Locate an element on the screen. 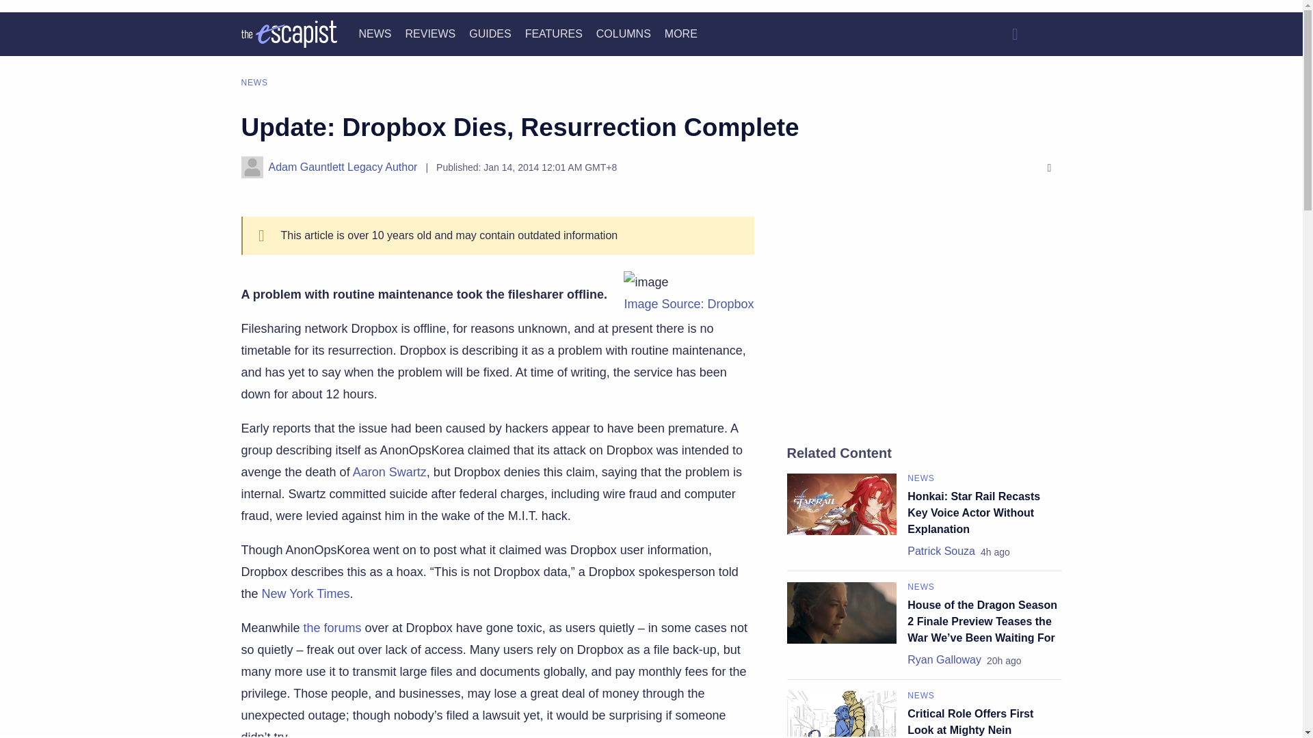 This screenshot has width=1313, height=738. FEATURES is located at coordinates (554, 34).